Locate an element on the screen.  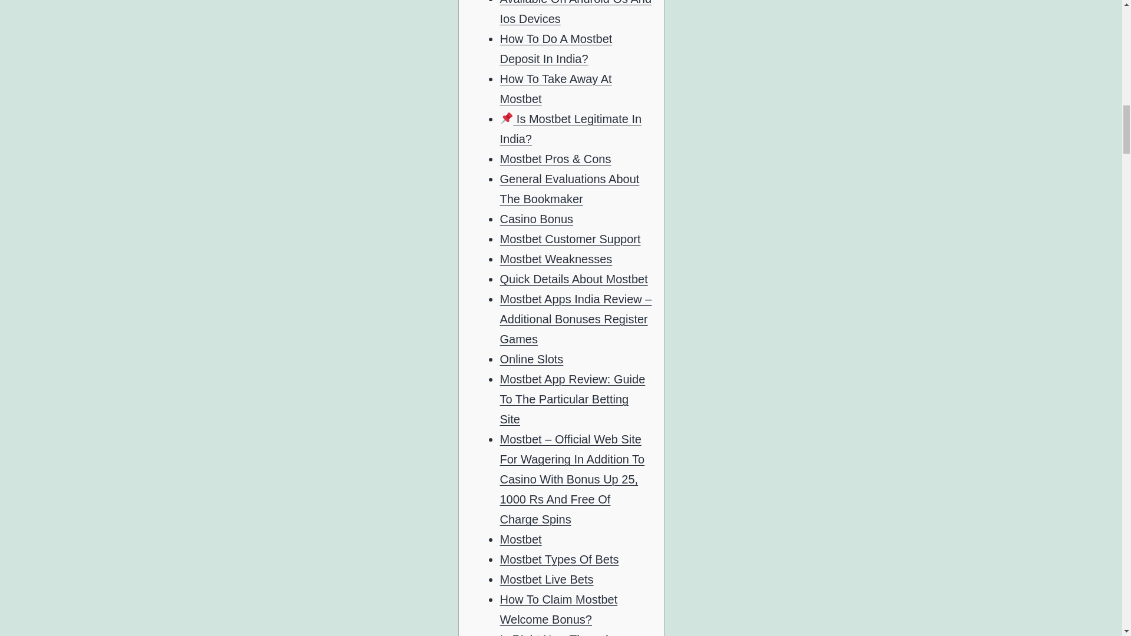
Is Mostbet Legitimate In India? is located at coordinates (570, 129).